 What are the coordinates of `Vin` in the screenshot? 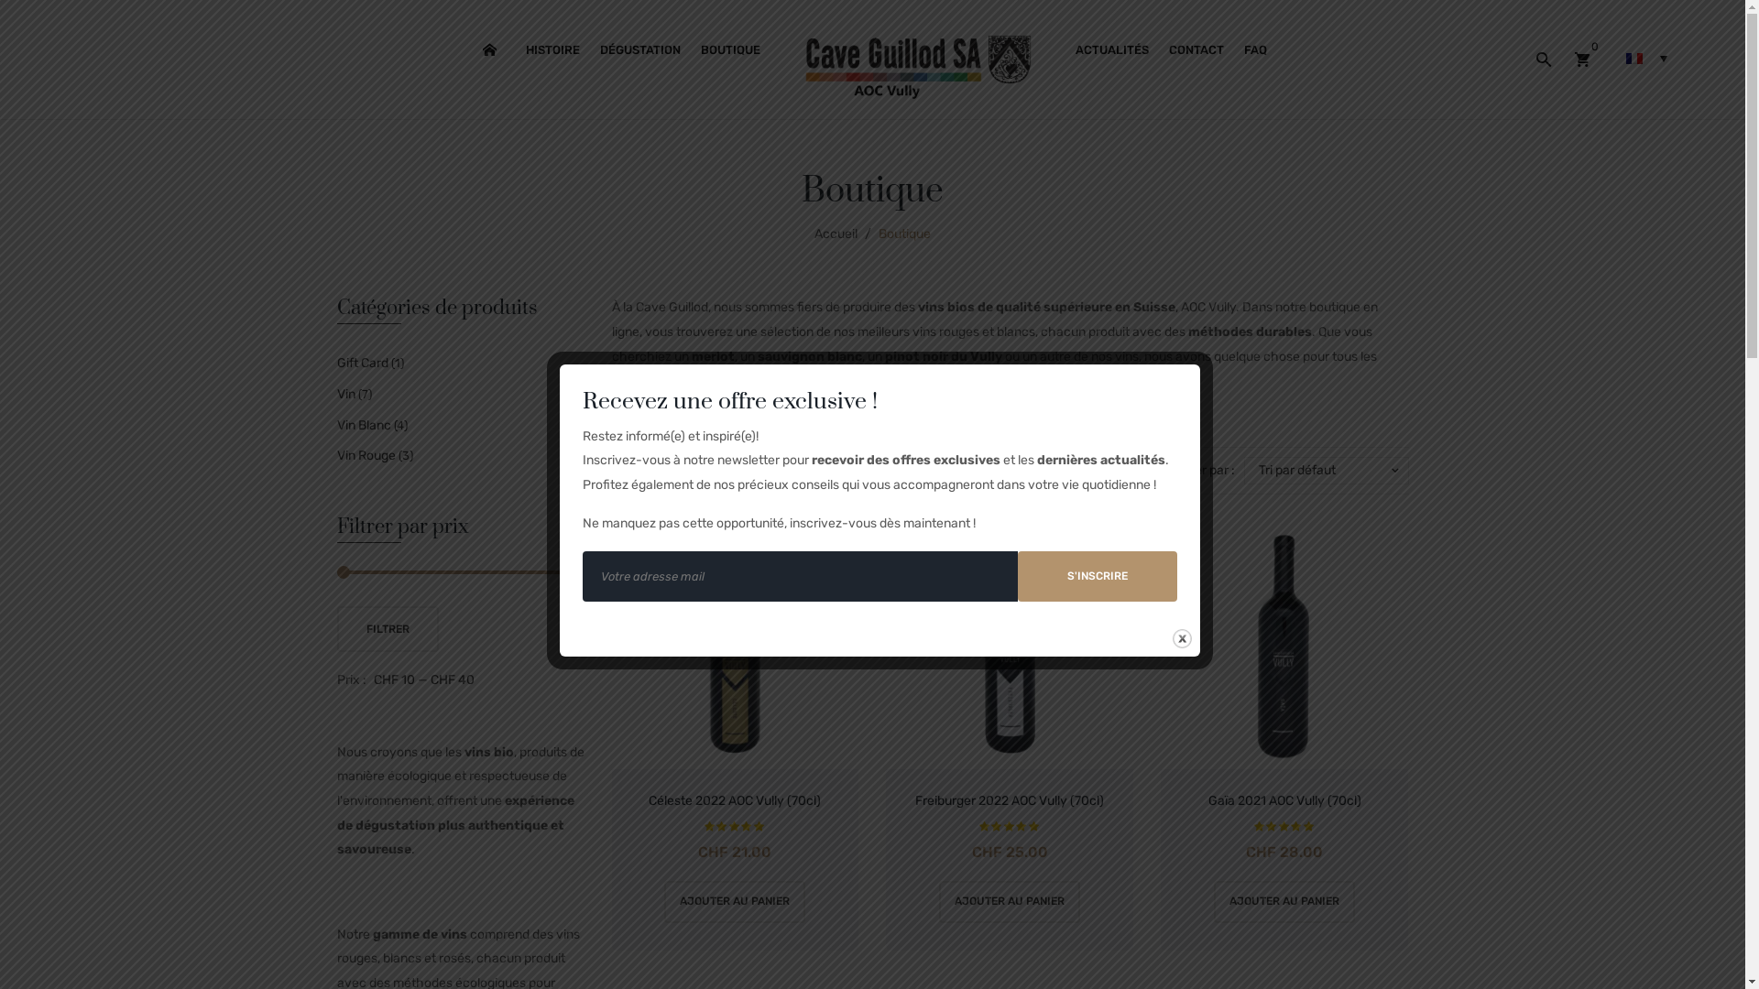 It's located at (346, 396).